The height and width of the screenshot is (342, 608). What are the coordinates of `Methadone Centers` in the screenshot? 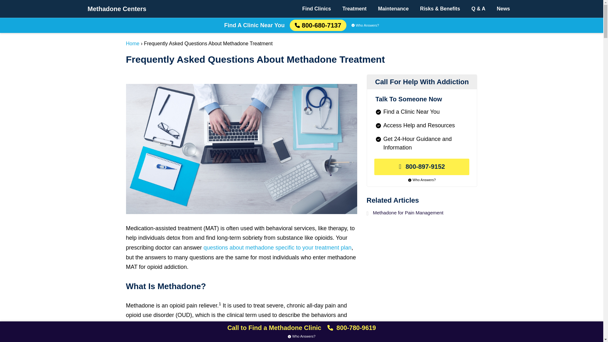 It's located at (117, 9).